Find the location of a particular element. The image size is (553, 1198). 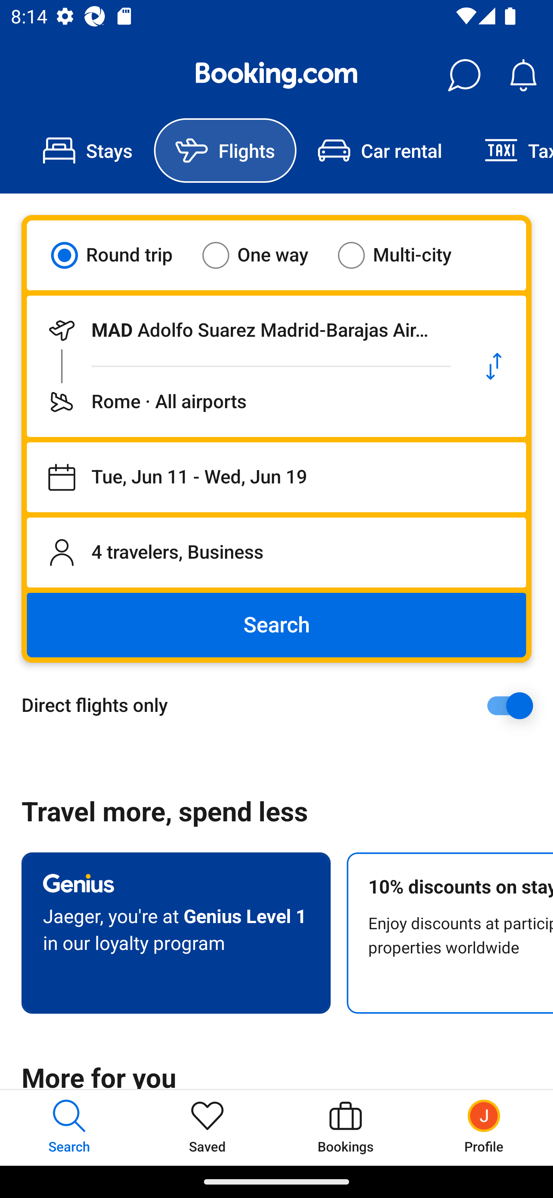

Notifications is located at coordinates (523, 75).